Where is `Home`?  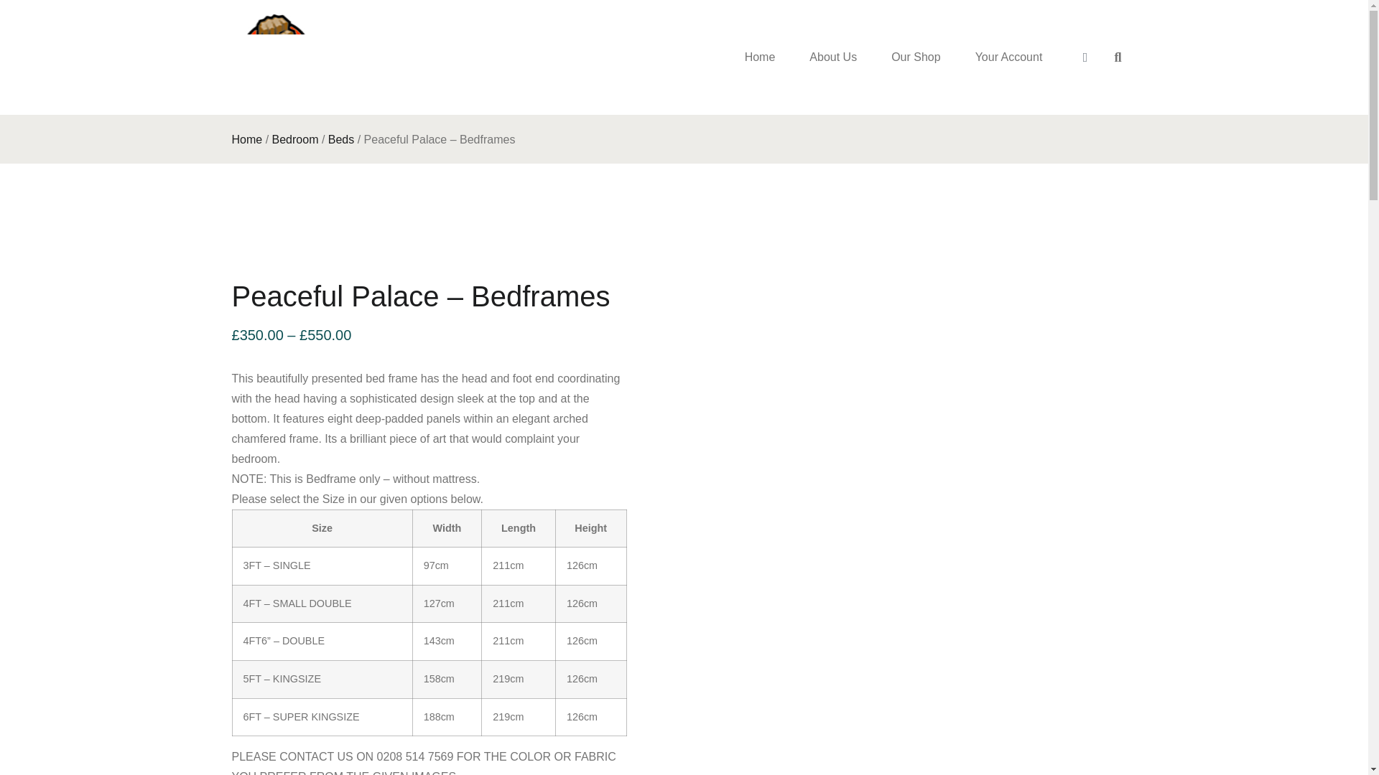
Home is located at coordinates (760, 57).